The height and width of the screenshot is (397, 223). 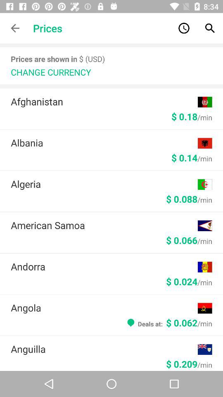 I want to click on turn off icon below the $ 0.088/min, so click(x=104, y=225).